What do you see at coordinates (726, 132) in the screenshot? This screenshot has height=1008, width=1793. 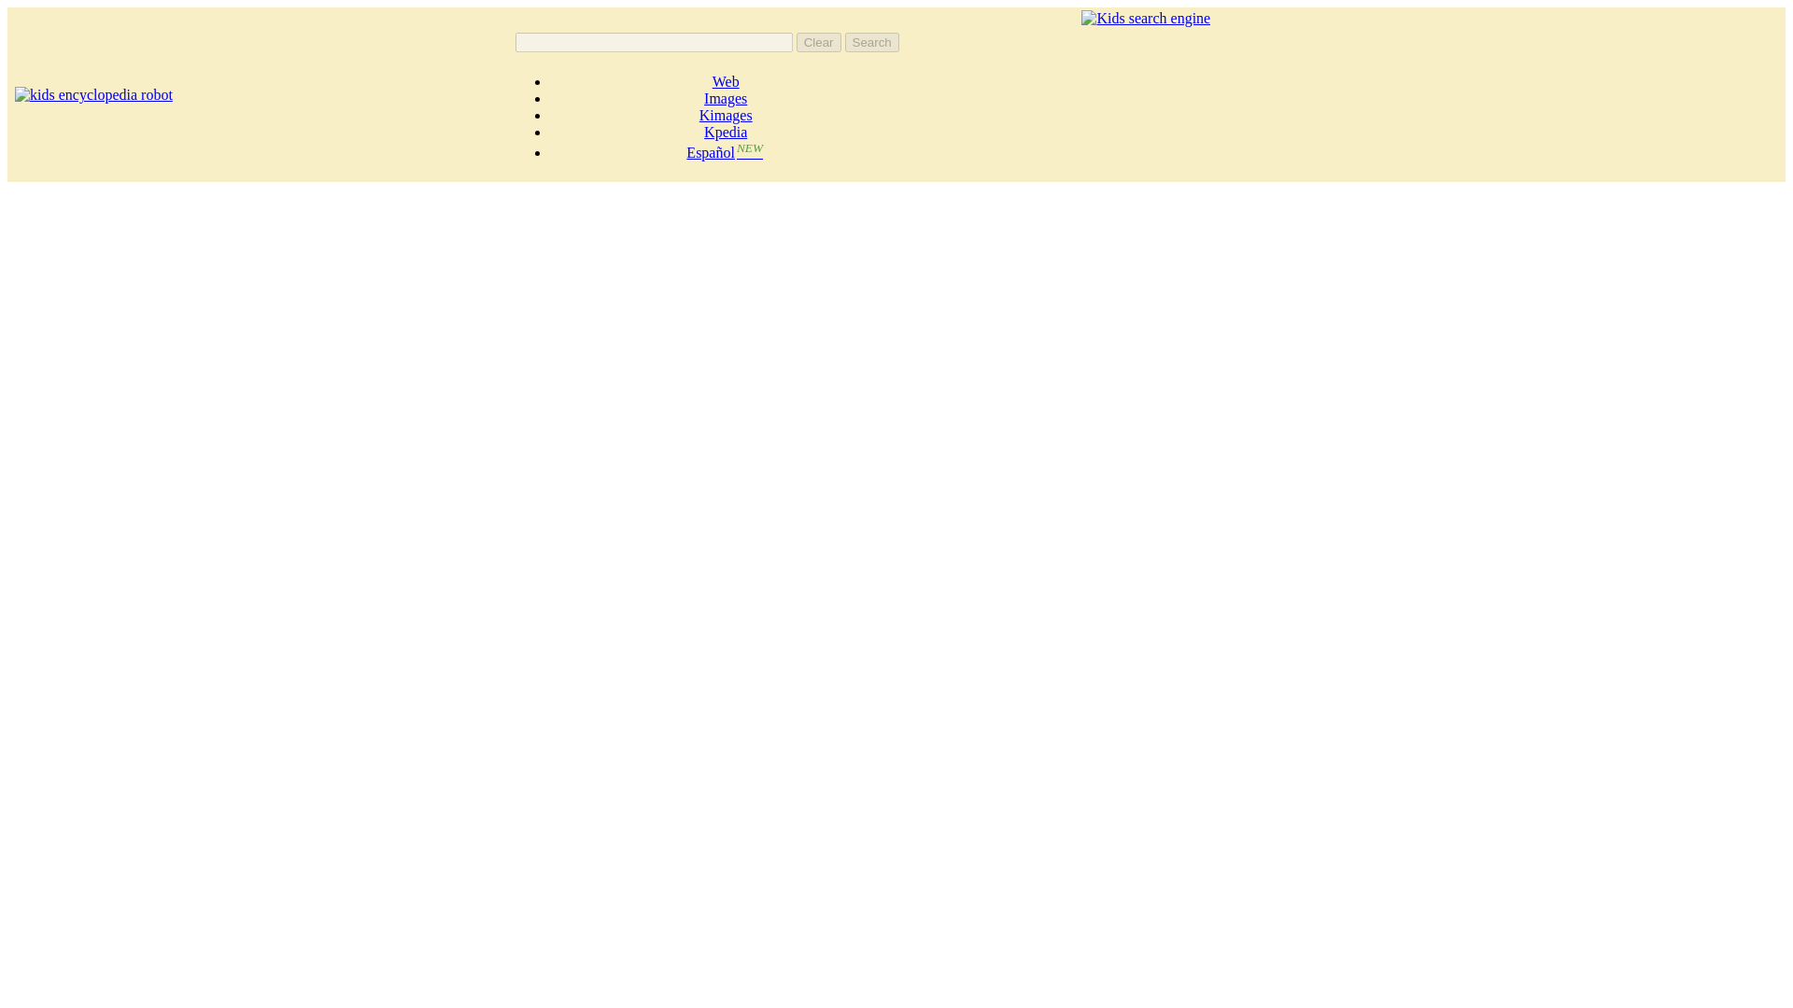 I see `Kpedia` at bounding box center [726, 132].